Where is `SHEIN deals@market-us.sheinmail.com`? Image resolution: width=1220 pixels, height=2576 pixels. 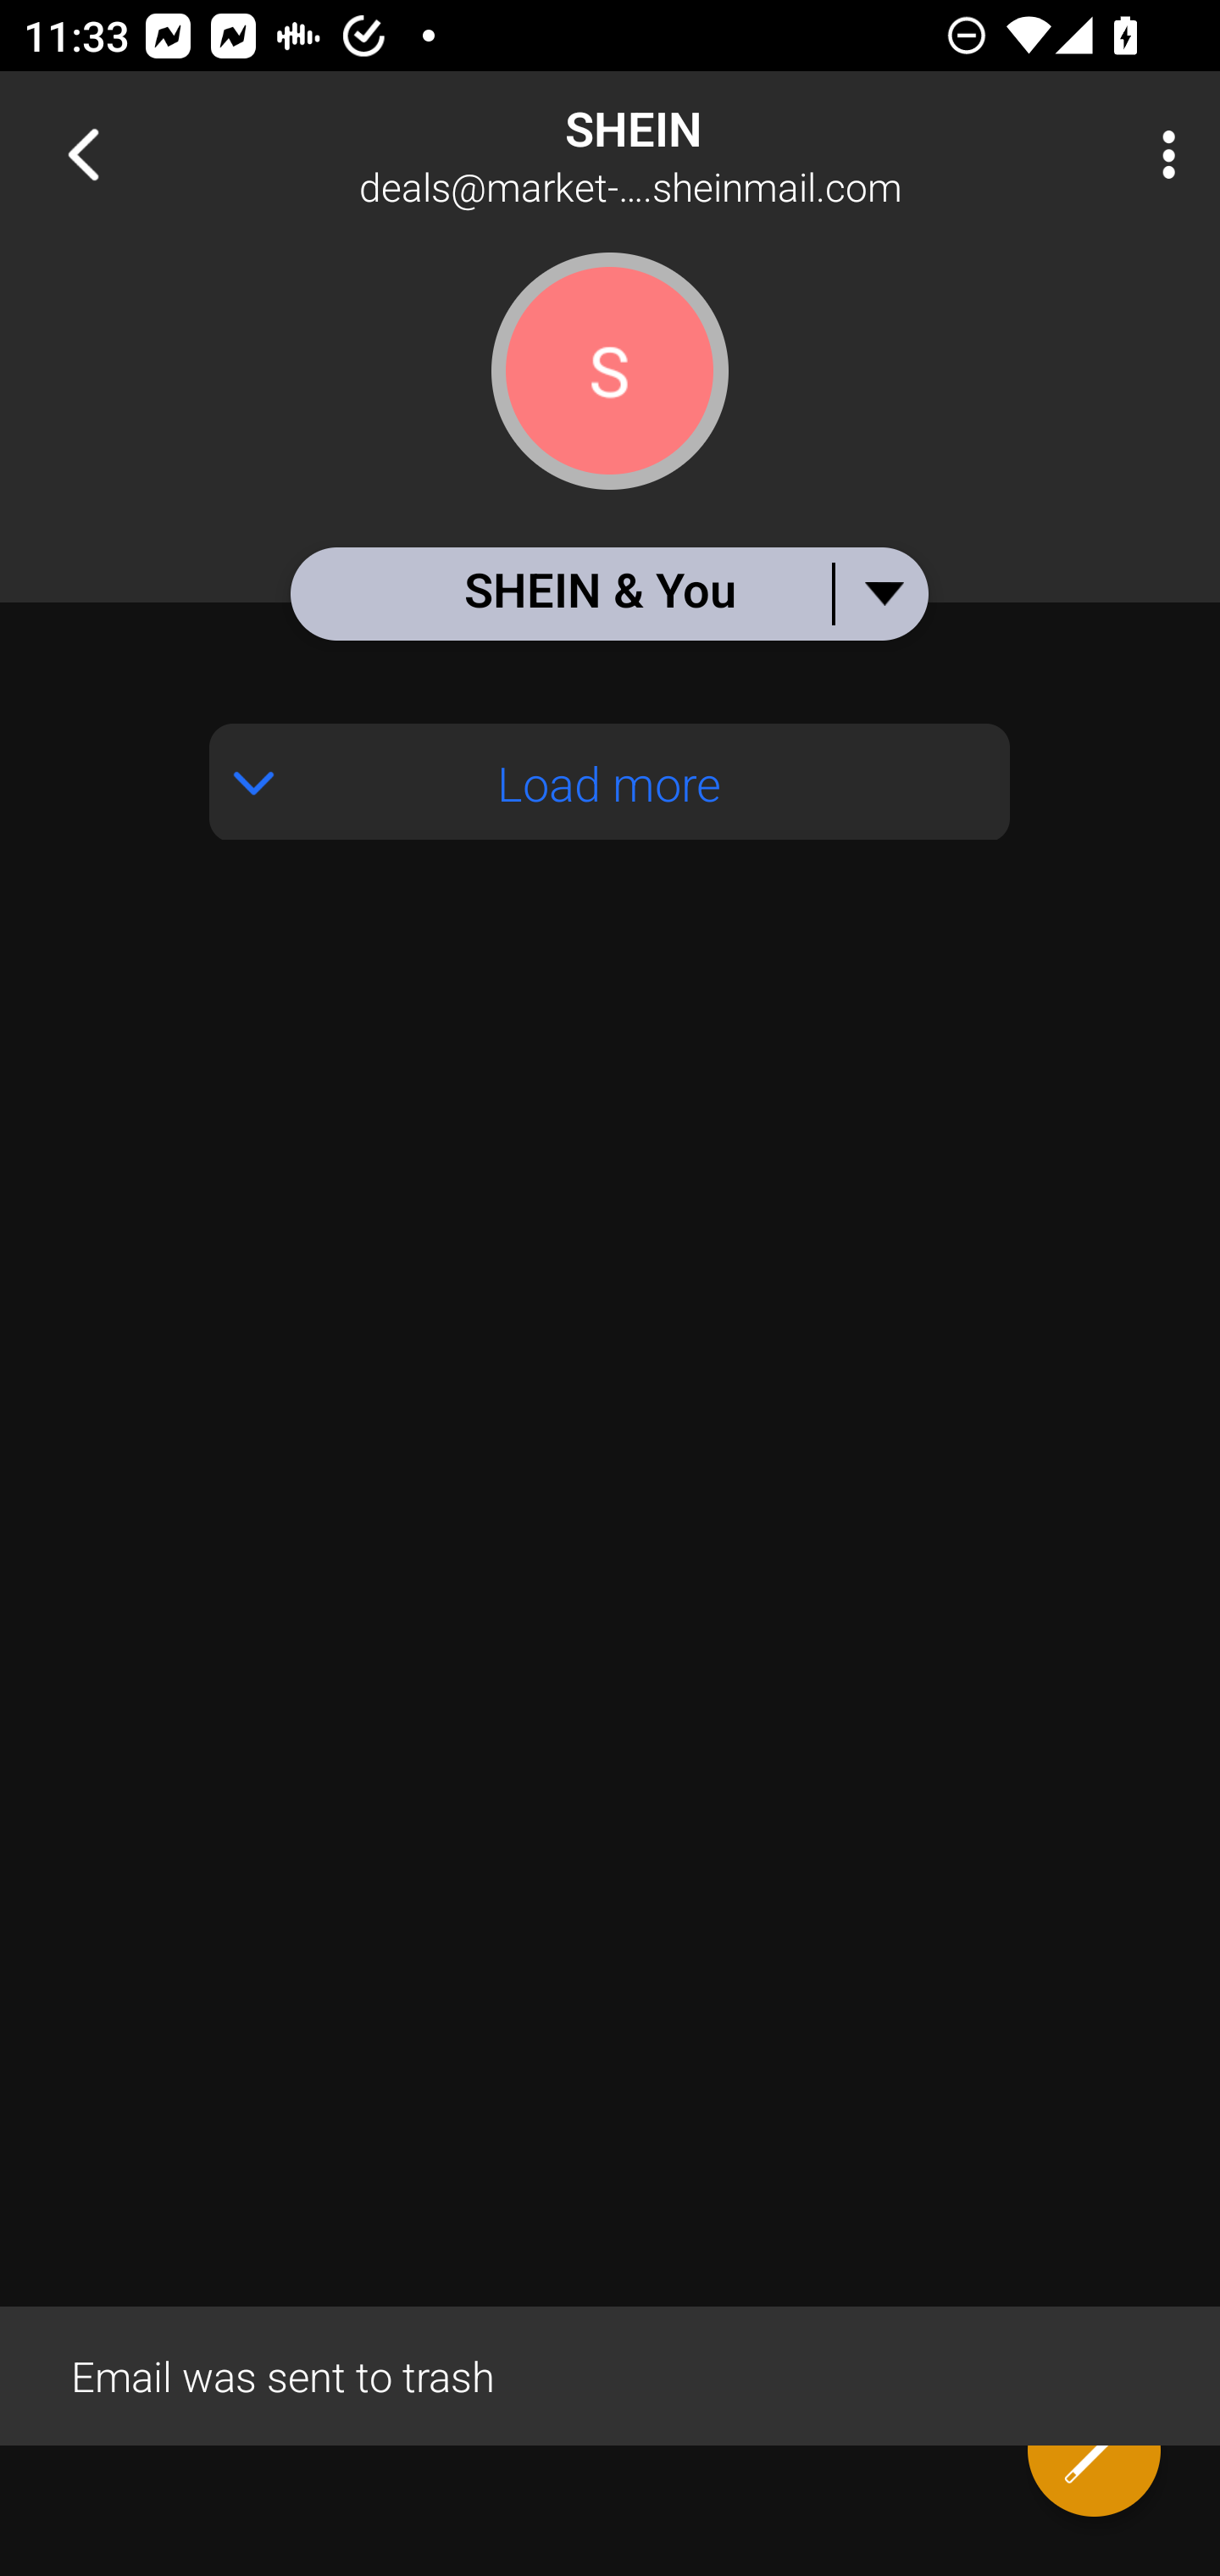
SHEIN deals@market-us.sheinmail.com is located at coordinates (717, 154).